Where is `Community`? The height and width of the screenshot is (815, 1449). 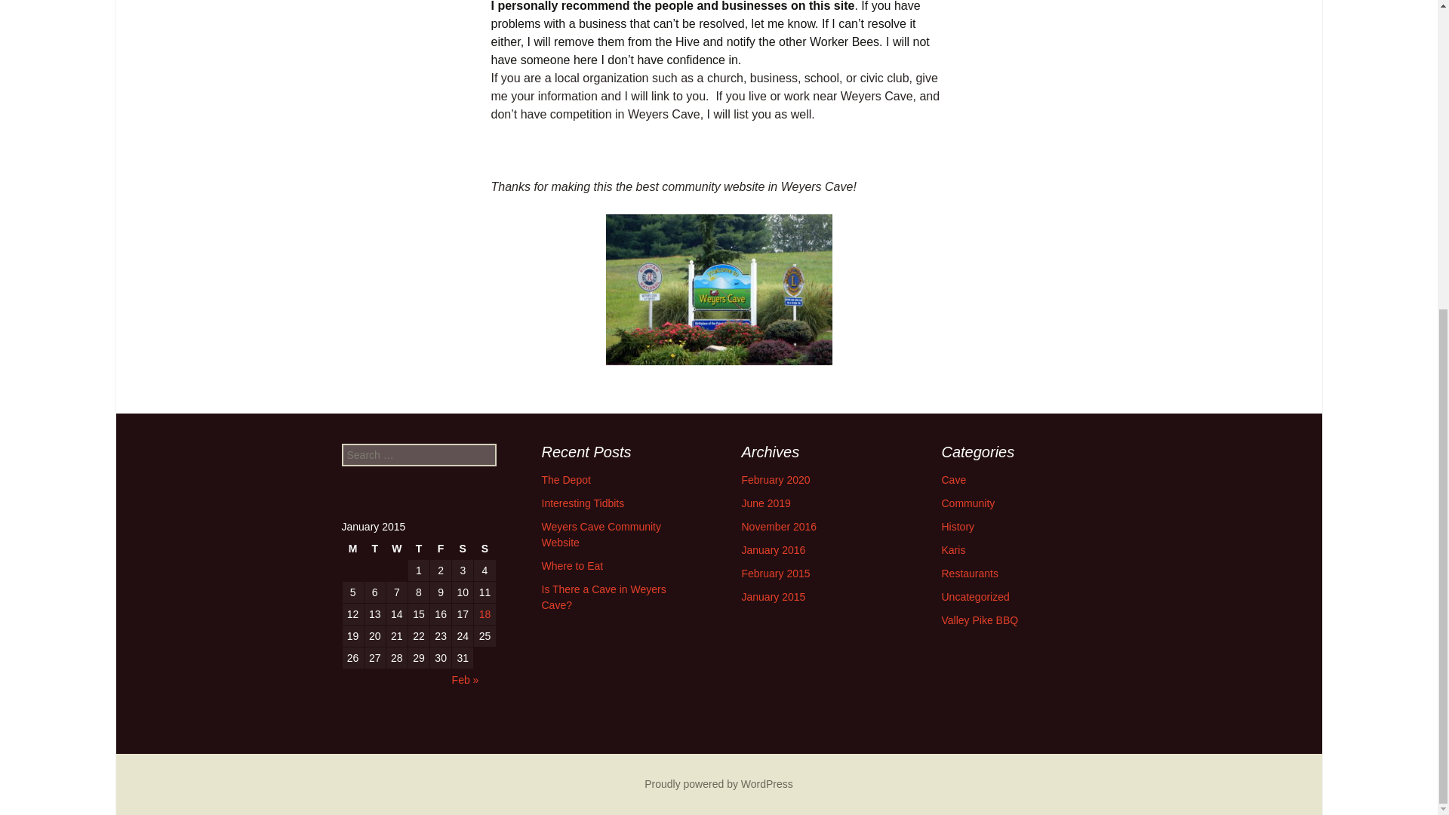
Community is located at coordinates (969, 503).